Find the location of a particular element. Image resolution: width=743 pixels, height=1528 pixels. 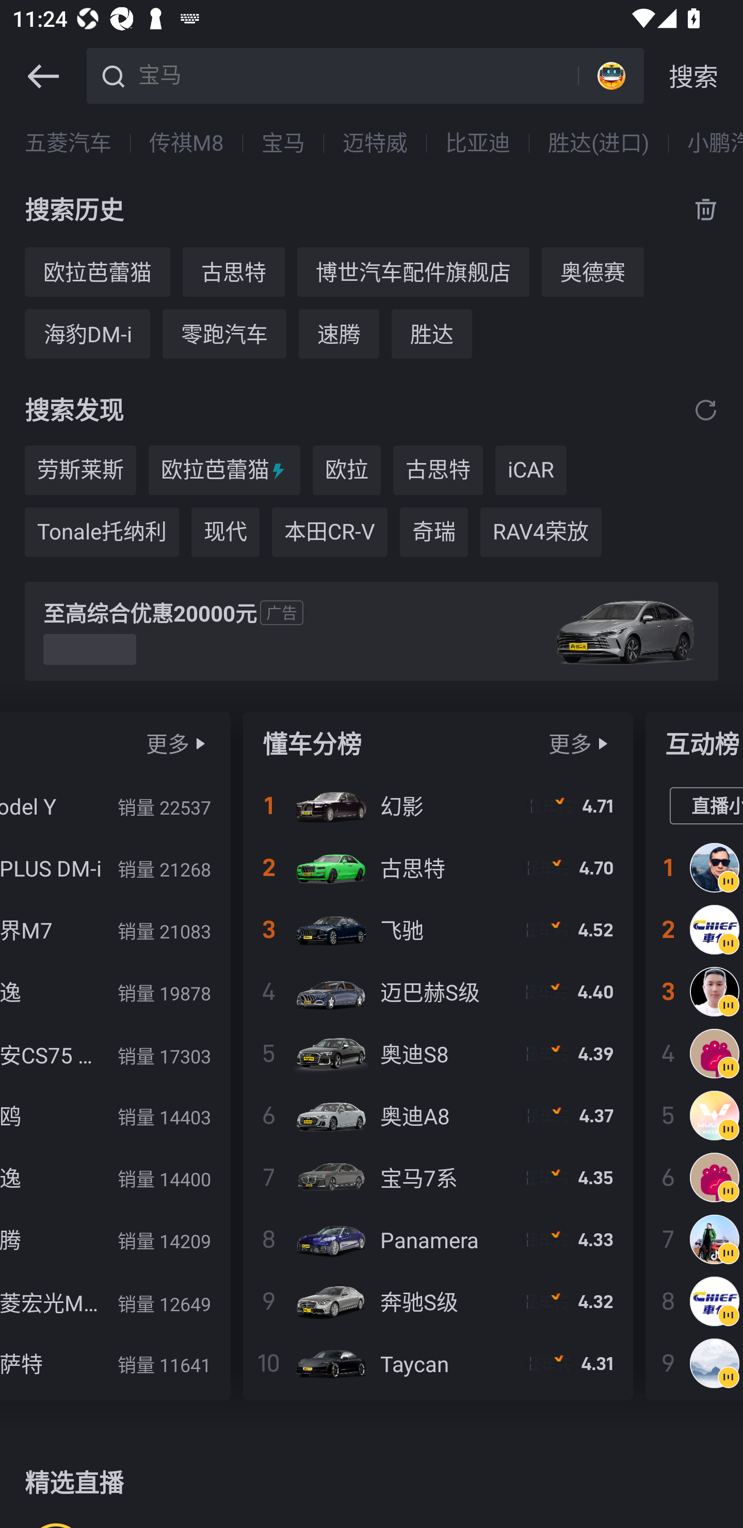

欧拉芭蕾猫 is located at coordinates (97, 272).